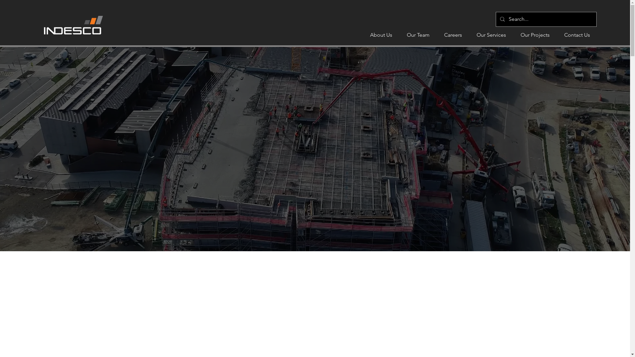 The width and height of the screenshot is (635, 357). I want to click on About Us, so click(381, 35).